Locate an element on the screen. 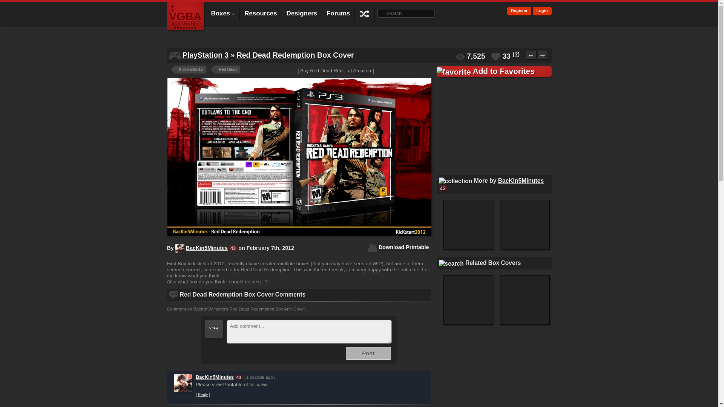 This screenshot has width=724, height=407. Login is located at coordinates (542, 11).